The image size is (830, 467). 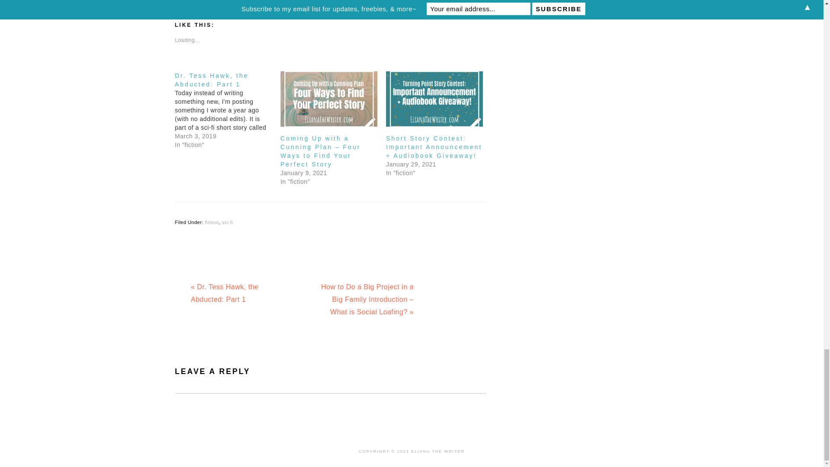 I want to click on Click to share on Facebook, so click(x=197, y=2).